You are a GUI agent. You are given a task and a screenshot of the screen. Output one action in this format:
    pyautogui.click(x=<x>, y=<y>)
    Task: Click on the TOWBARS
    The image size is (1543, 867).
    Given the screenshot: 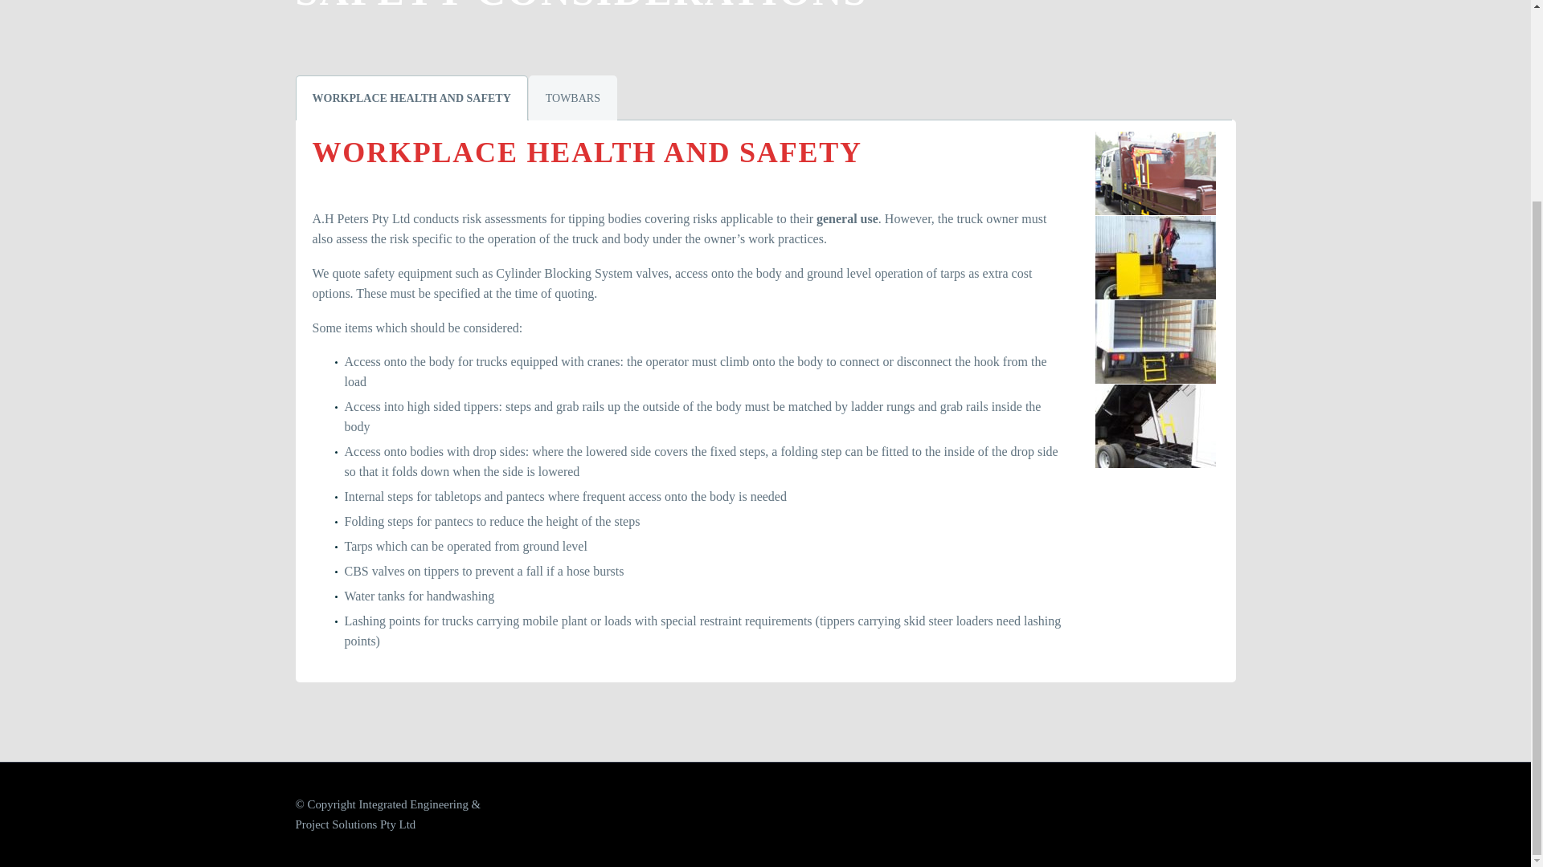 What is the action you would take?
    pyautogui.click(x=573, y=98)
    